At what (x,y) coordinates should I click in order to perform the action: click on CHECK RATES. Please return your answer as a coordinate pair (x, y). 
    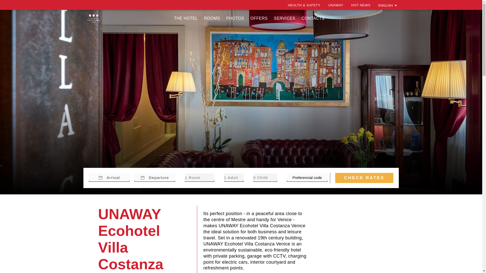
    Looking at the image, I should click on (364, 178).